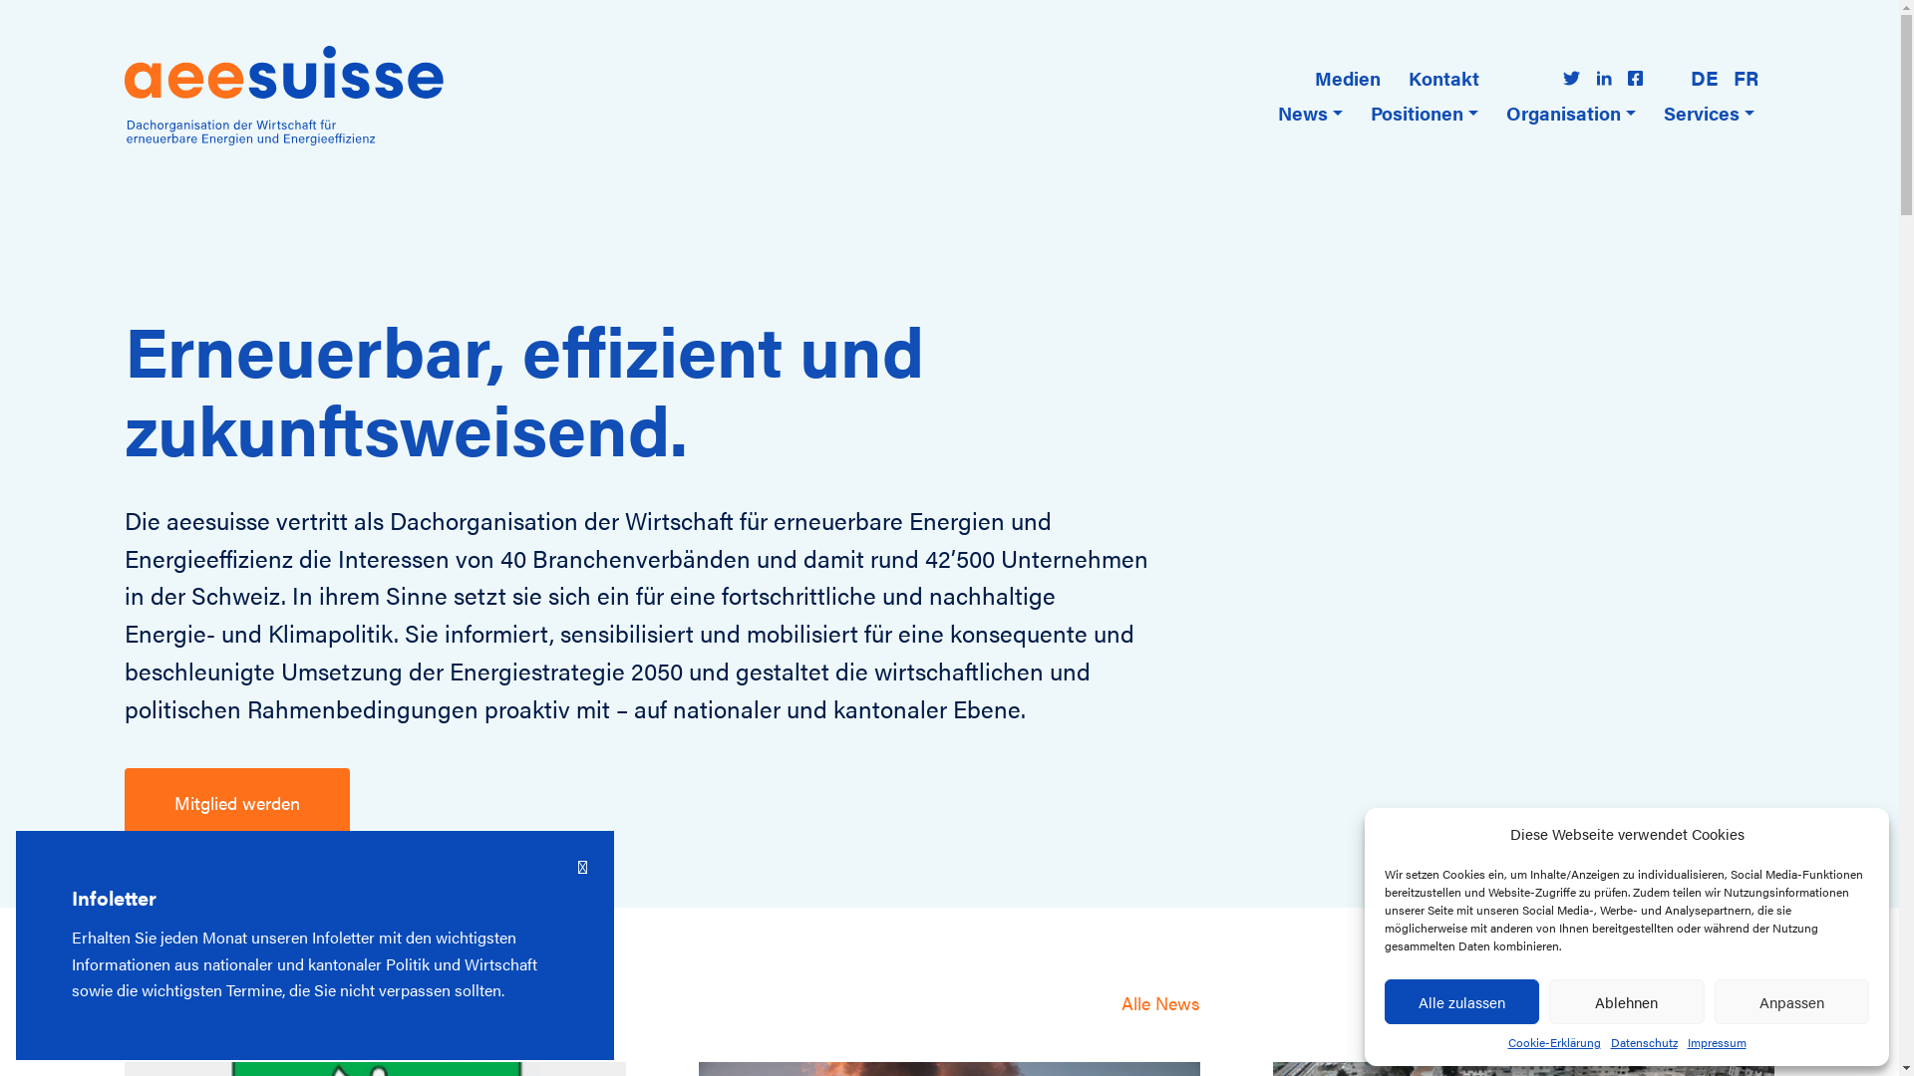 This screenshot has height=1076, width=1914. Describe the element at coordinates (1160, 1002) in the screenshot. I see `Alle News` at that location.